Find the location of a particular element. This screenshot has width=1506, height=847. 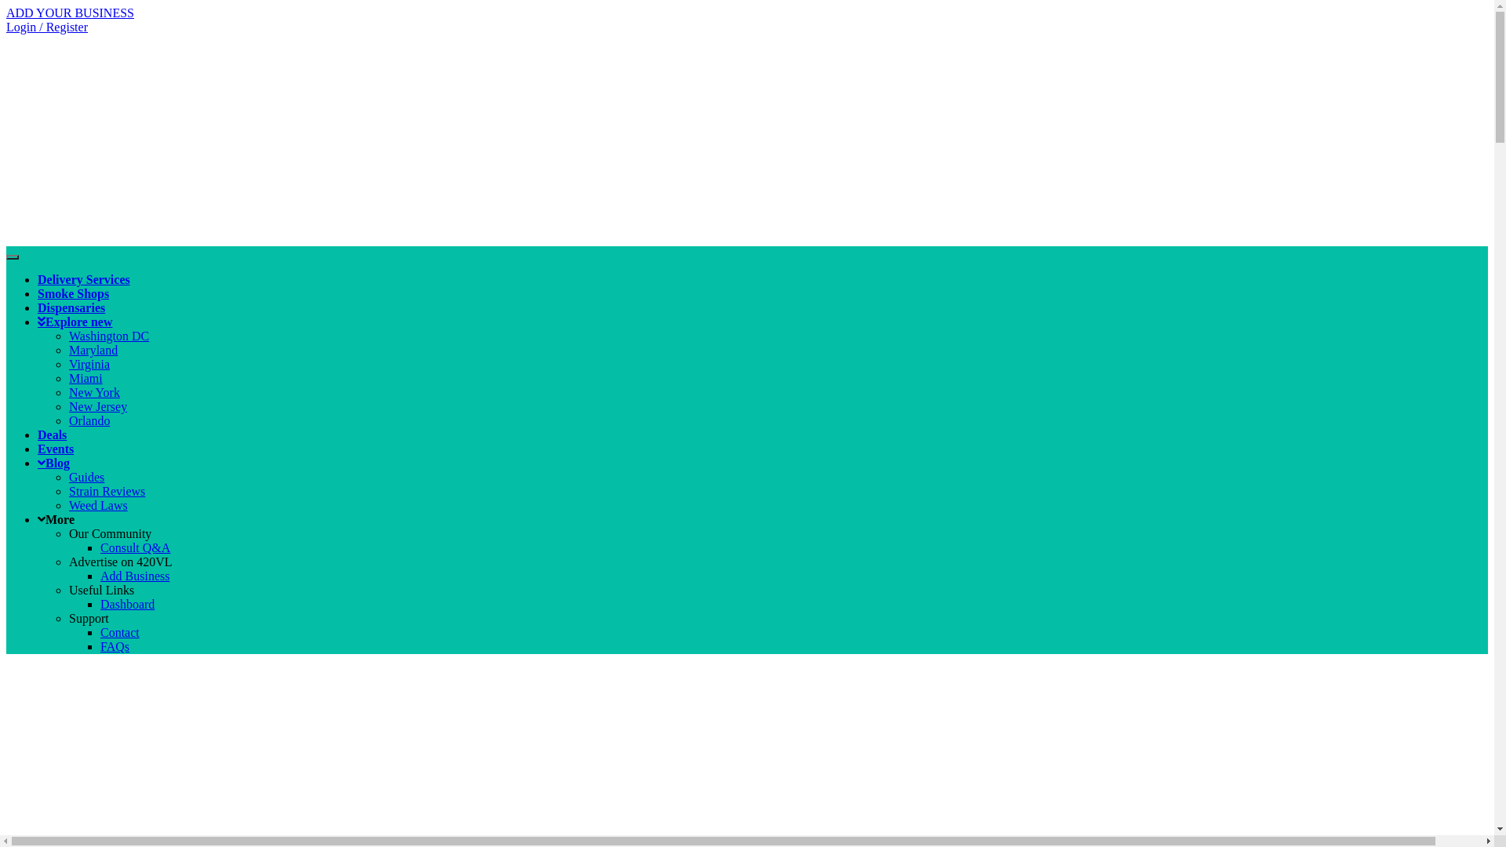

Washington DC is located at coordinates (109, 336).